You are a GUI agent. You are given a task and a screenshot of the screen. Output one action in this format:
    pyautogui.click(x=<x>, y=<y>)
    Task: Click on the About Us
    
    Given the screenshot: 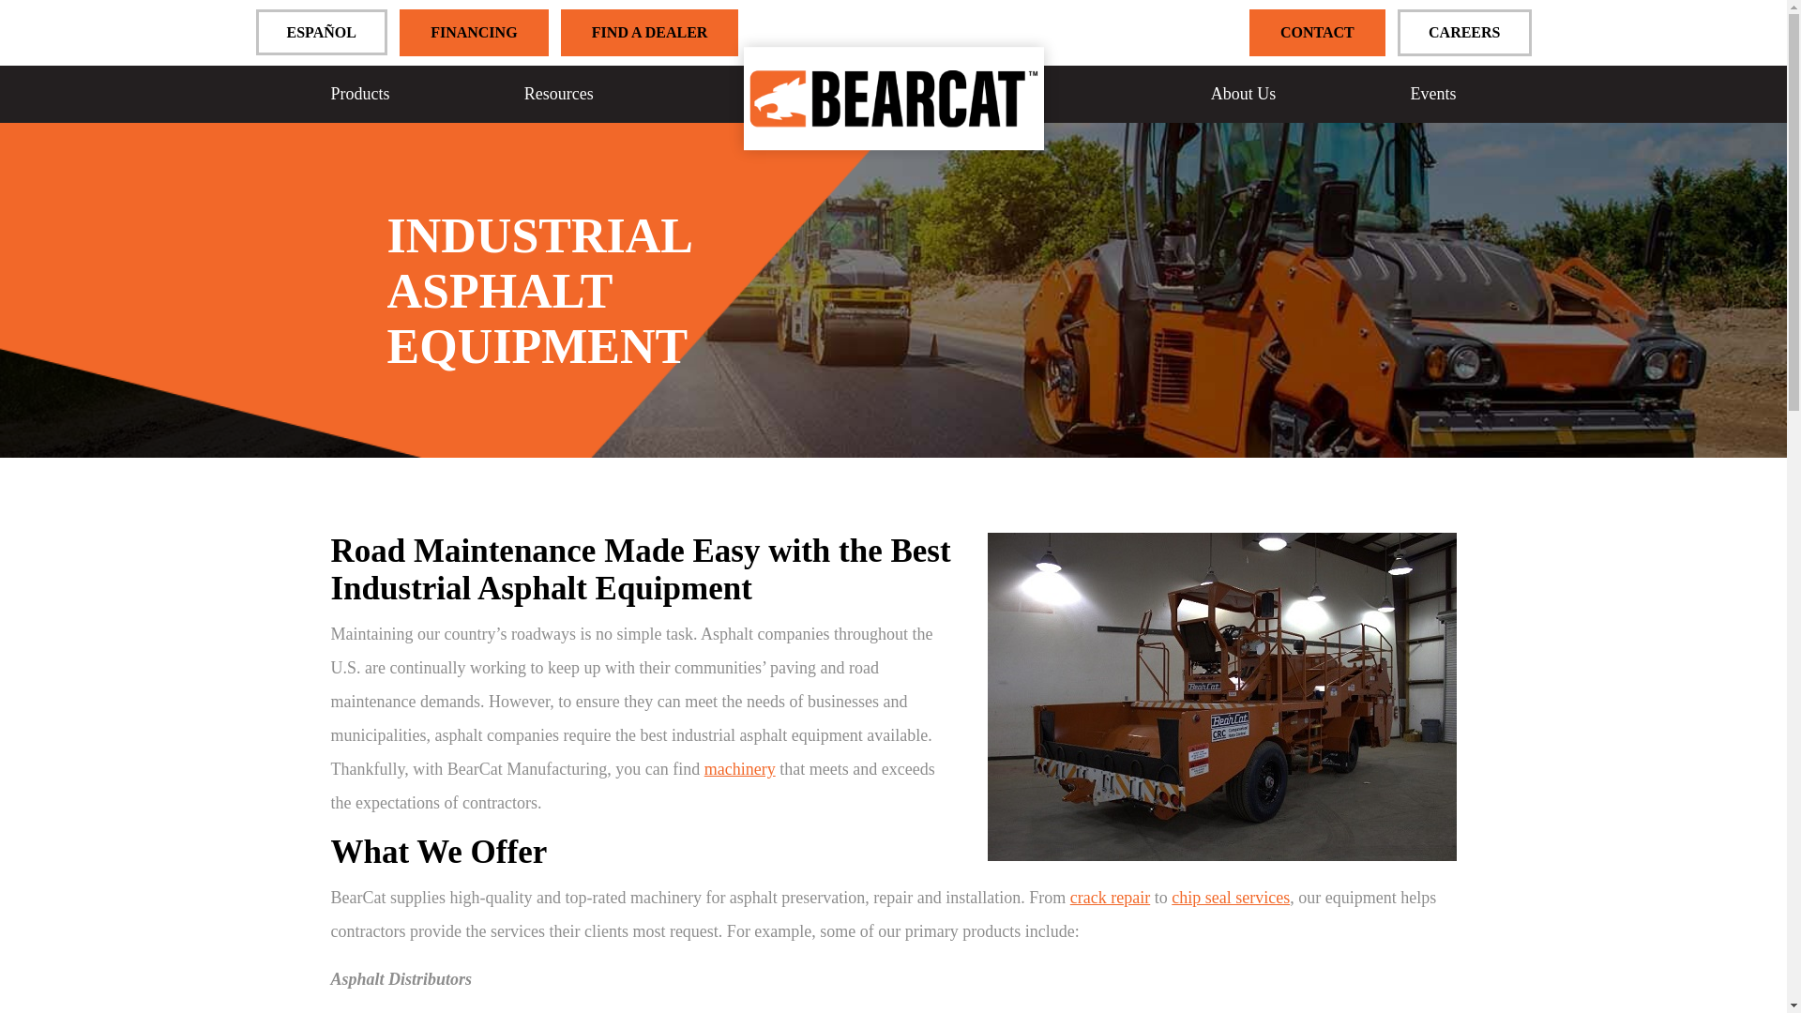 What is the action you would take?
    pyautogui.click(x=1244, y=94)
    